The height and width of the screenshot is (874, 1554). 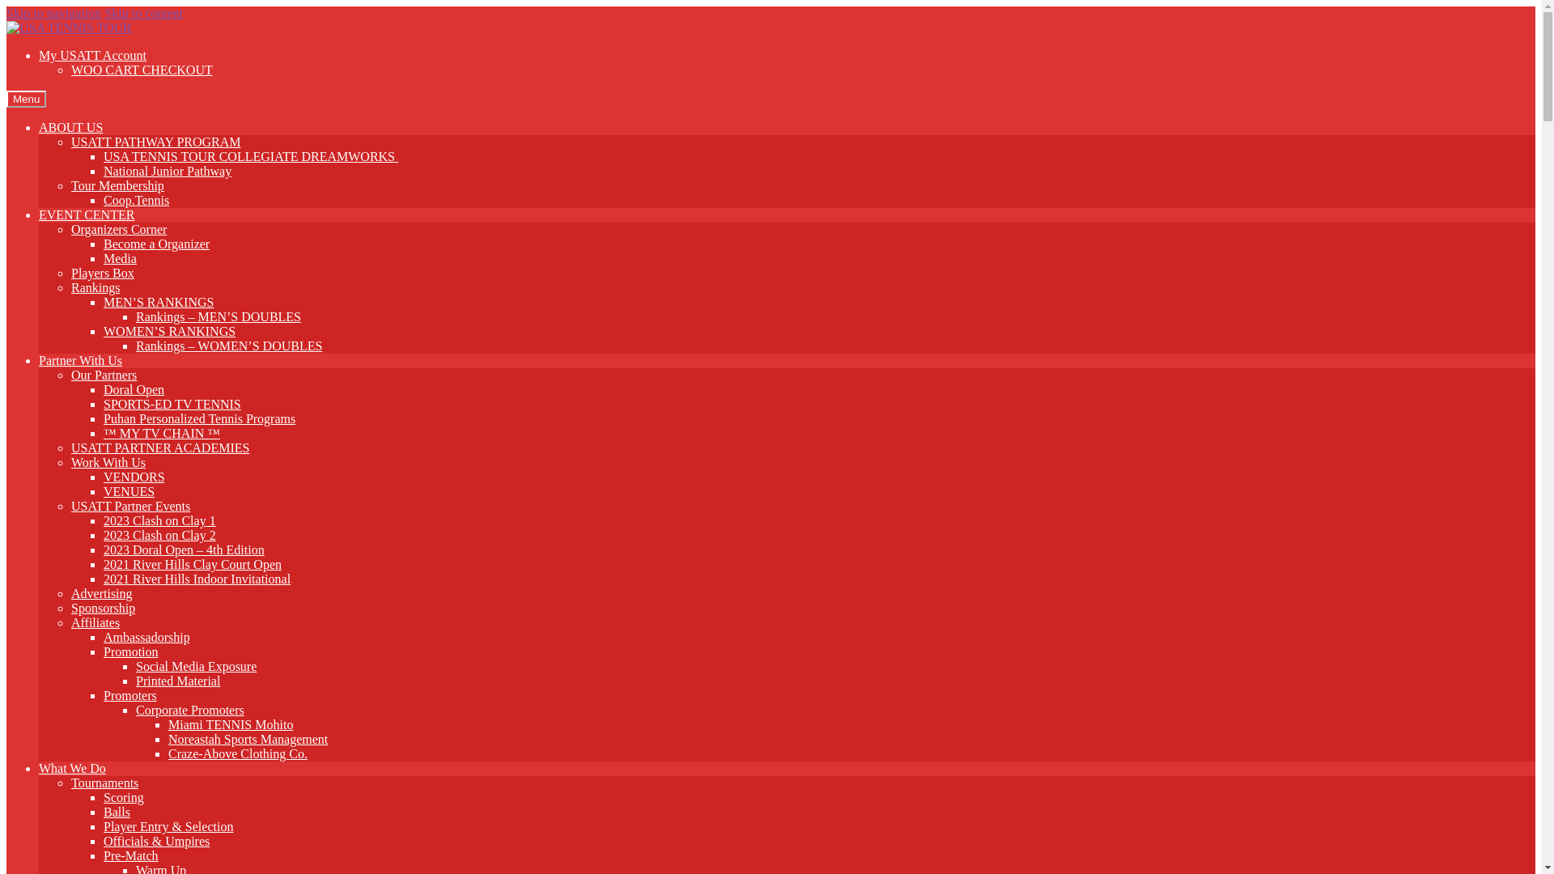 I want to click on VENUES, so click(x=129, y=492).